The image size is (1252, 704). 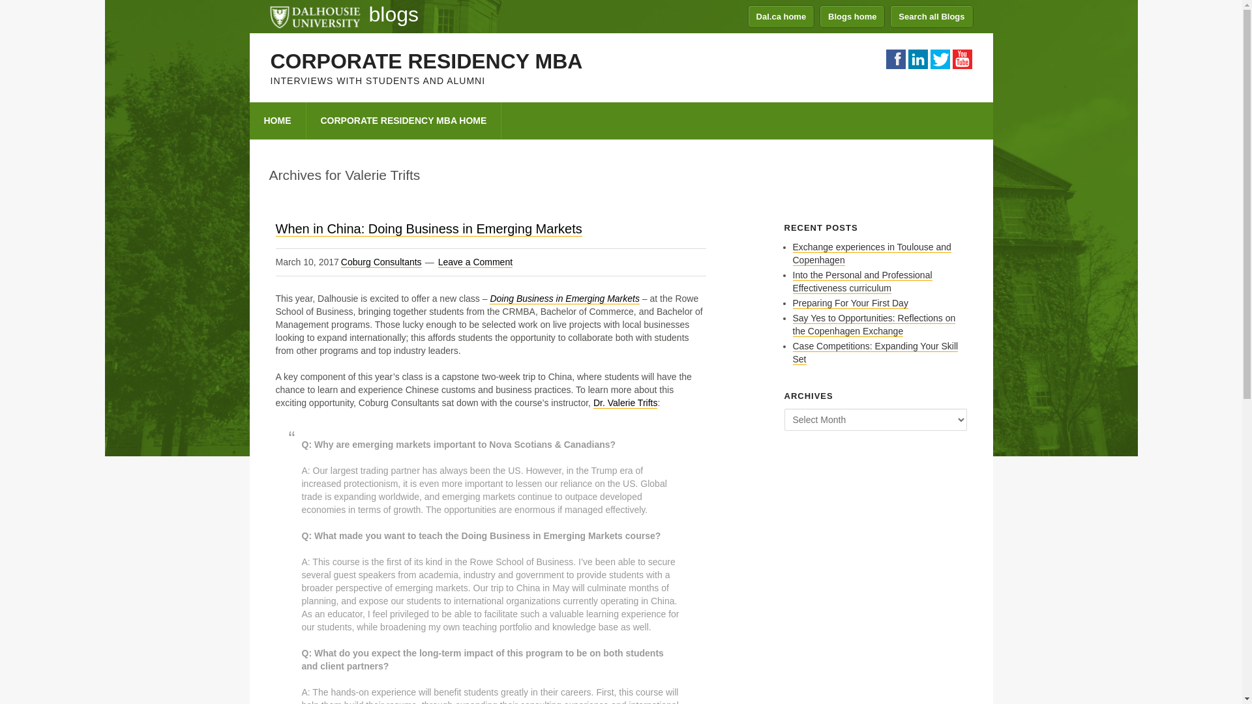 What do you see at coordinates (852, 16) in the screenshot?
I see `Blogs home` at bounding box center [852, 16].